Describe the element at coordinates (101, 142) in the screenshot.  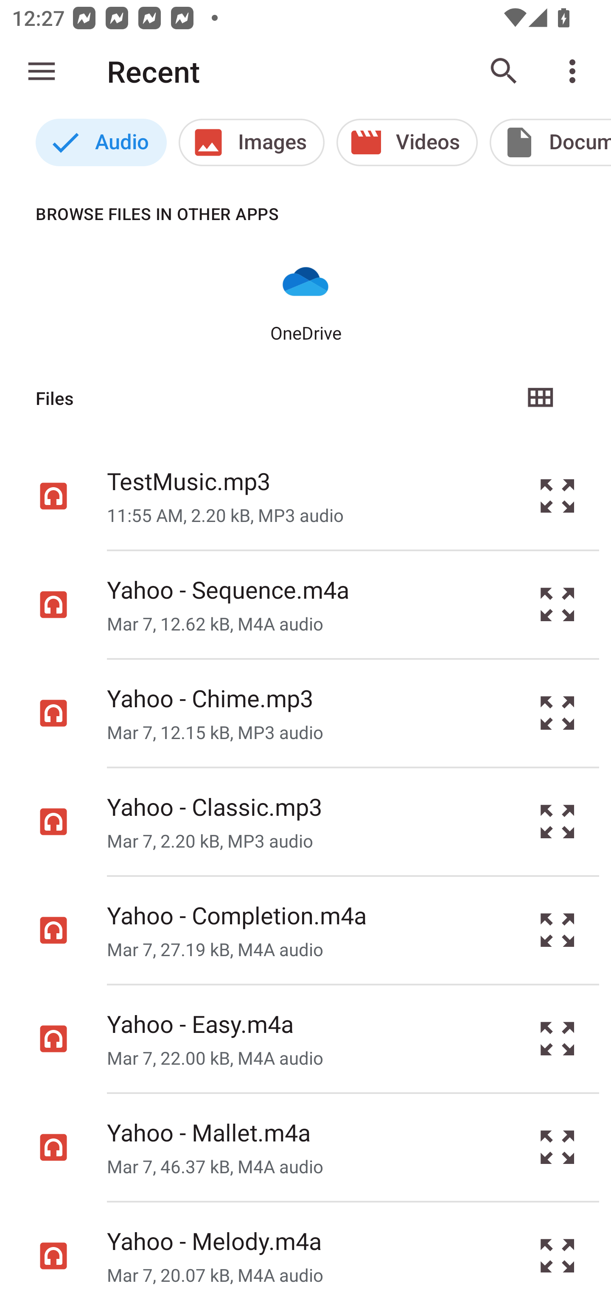
I see `Audio` at that location.